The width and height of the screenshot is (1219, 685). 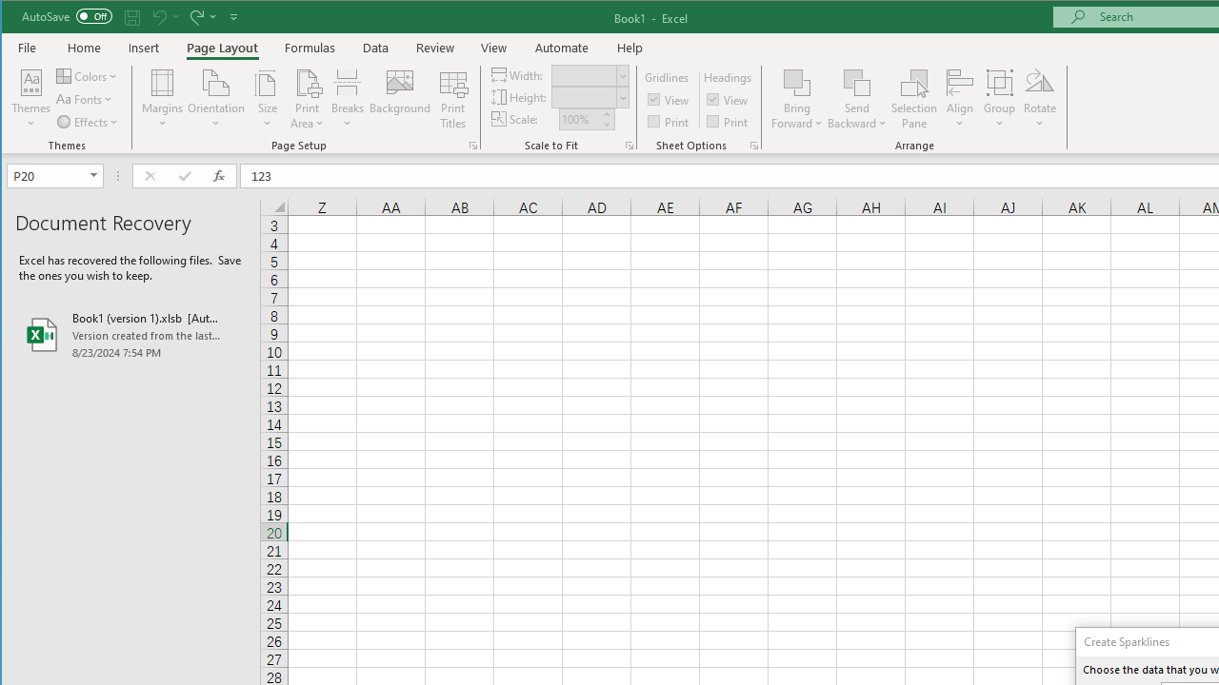 I want to click on Size, so click(x=267, y=99).